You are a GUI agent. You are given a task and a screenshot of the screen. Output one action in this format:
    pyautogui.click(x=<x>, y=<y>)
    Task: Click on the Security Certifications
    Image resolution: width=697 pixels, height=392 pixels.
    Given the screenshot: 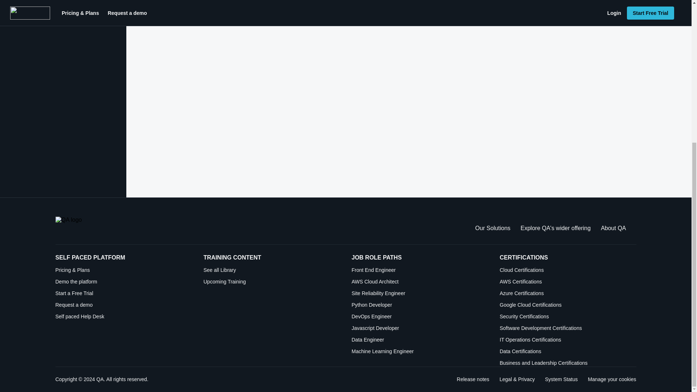 What is the action you would take?
    pyautogui.click(x=568, y=317)
    